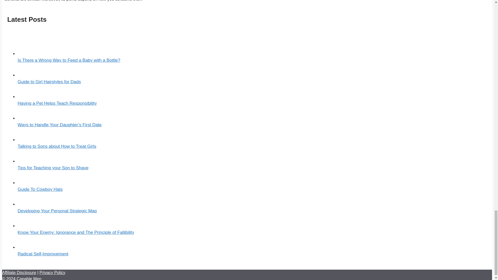 This screenshot has height=280, width=498. Describe the element at coordinates (57, 103) in the screenshot. I see `Having a Pet Helps Teach Responsibility` at that location.